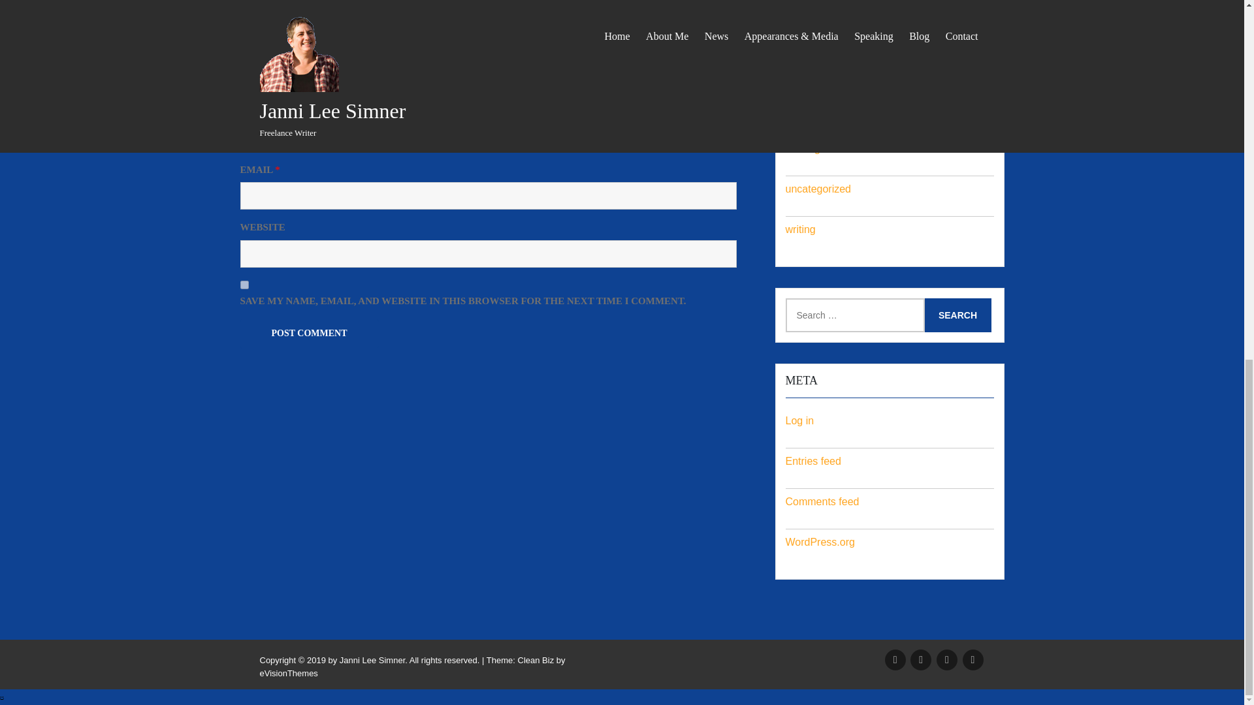 Image resolution: width=1254 pixels, height=705 pixels. I want to click on Post Comment, so click(310, 334).